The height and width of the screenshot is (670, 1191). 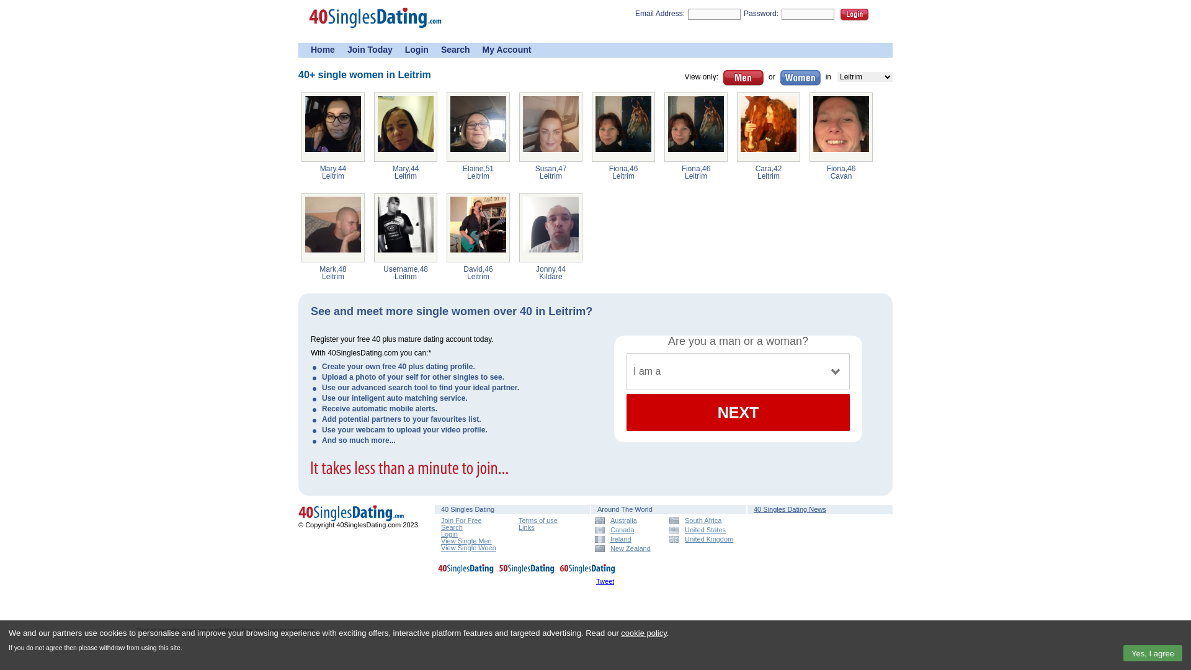 I want to click on Mark, 48 from Ballinamore, Leitrim, so click(x=333, y=228).